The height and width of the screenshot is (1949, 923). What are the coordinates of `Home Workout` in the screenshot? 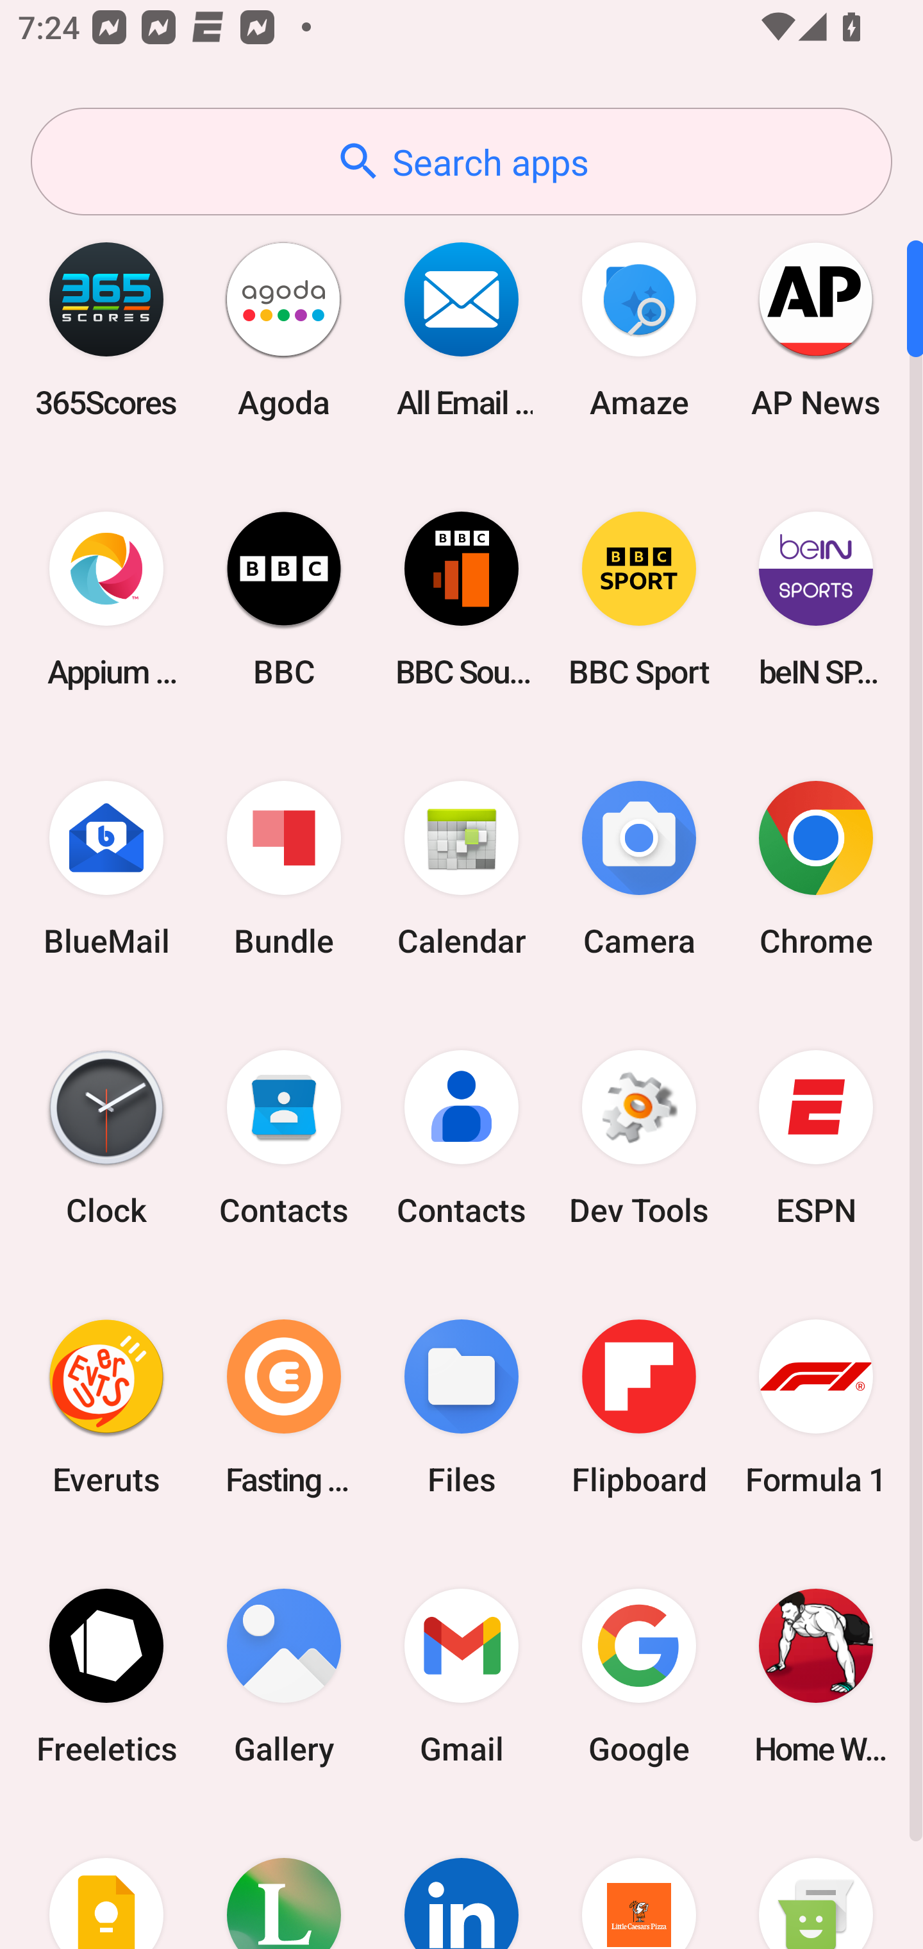 It's located at (816, 1676).